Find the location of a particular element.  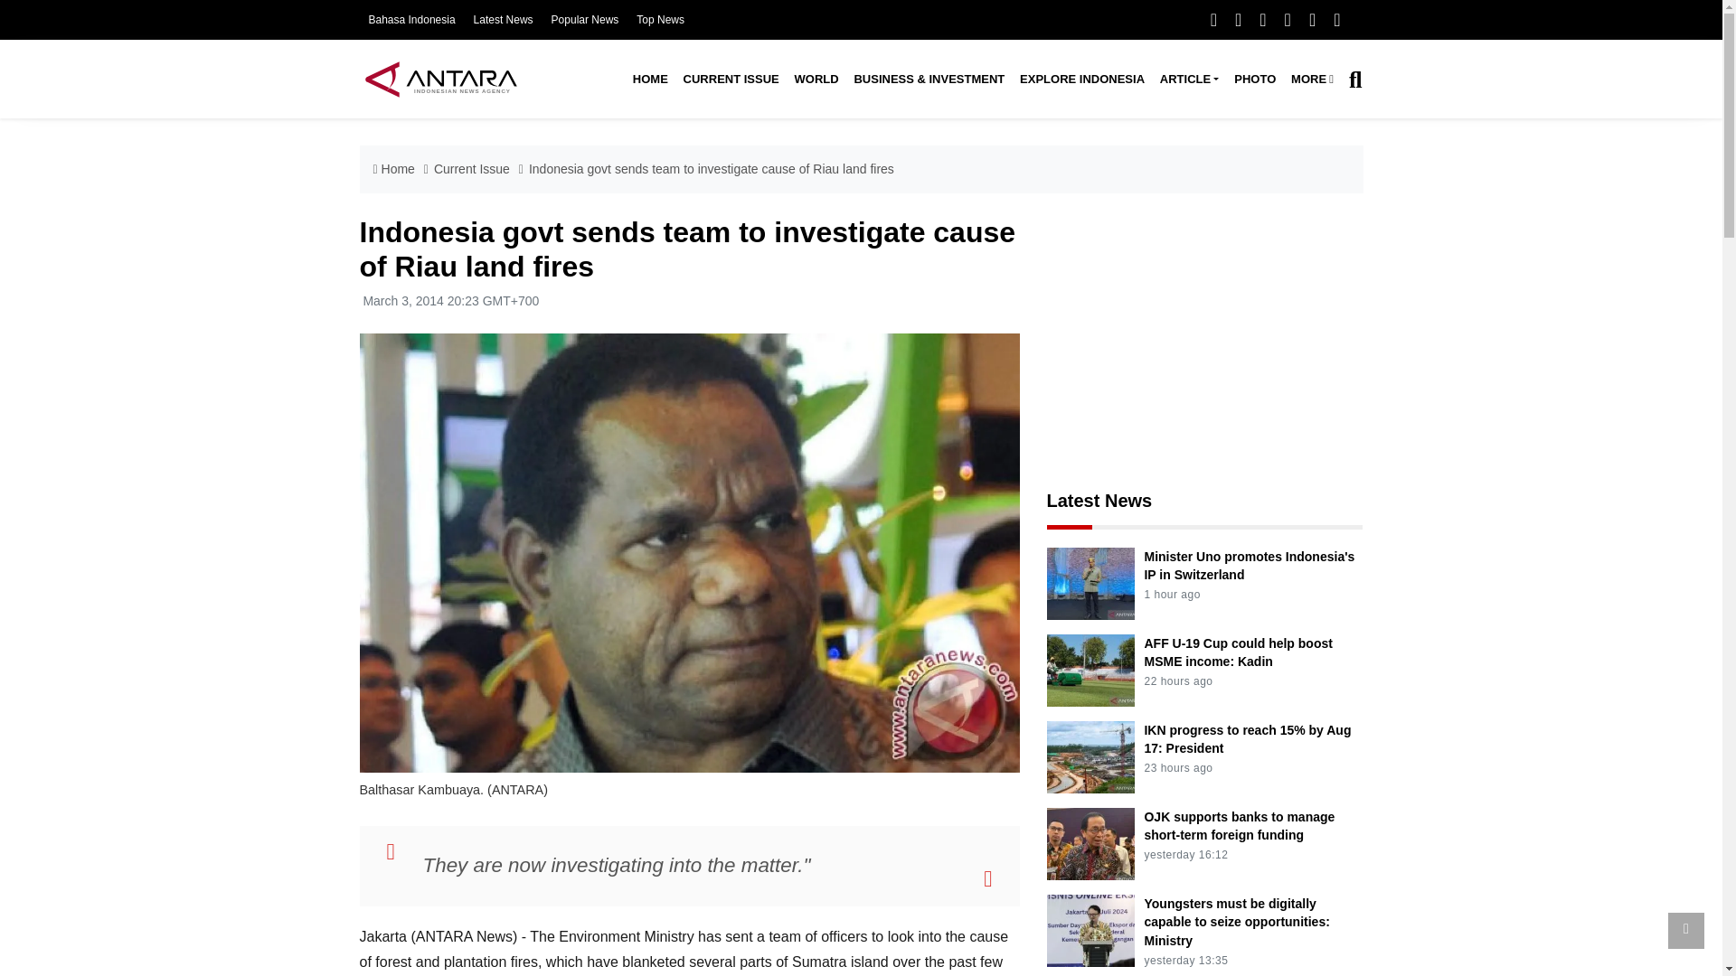

Bahasa Indonesia is located at coordinates (411, 20).